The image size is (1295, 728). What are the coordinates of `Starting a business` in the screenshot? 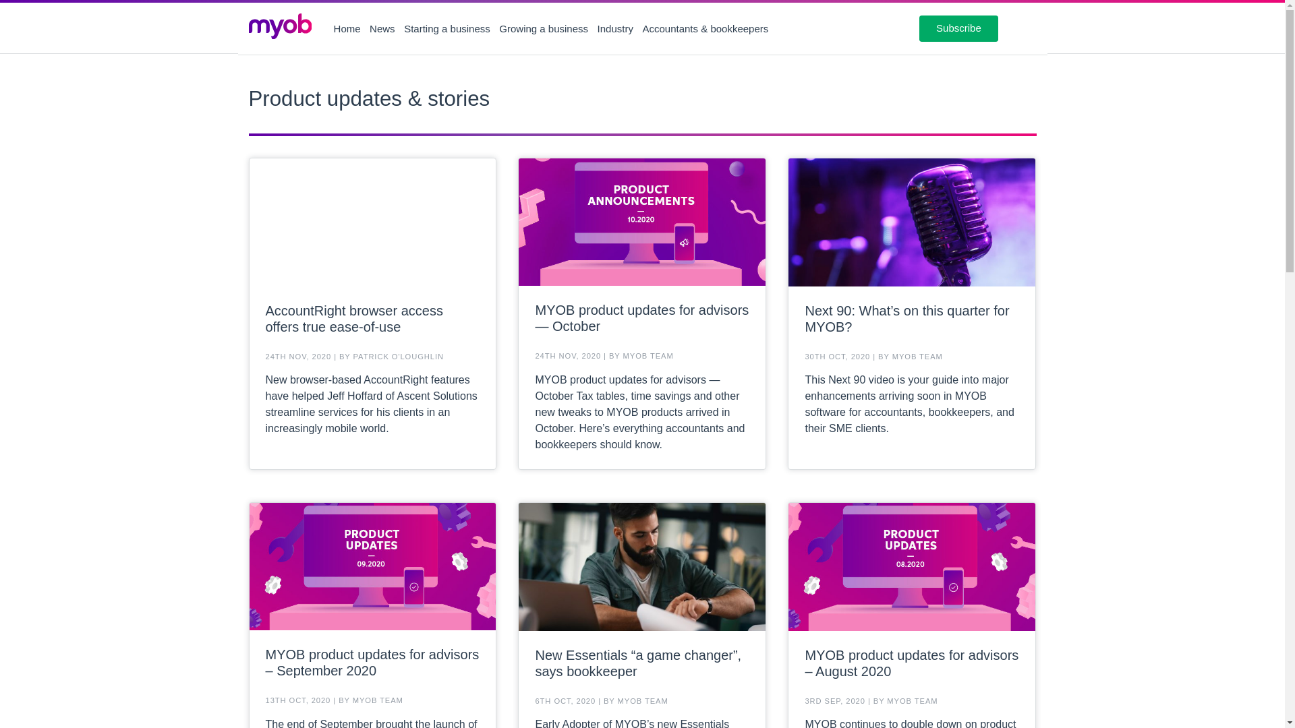 It's located at (447, 28).